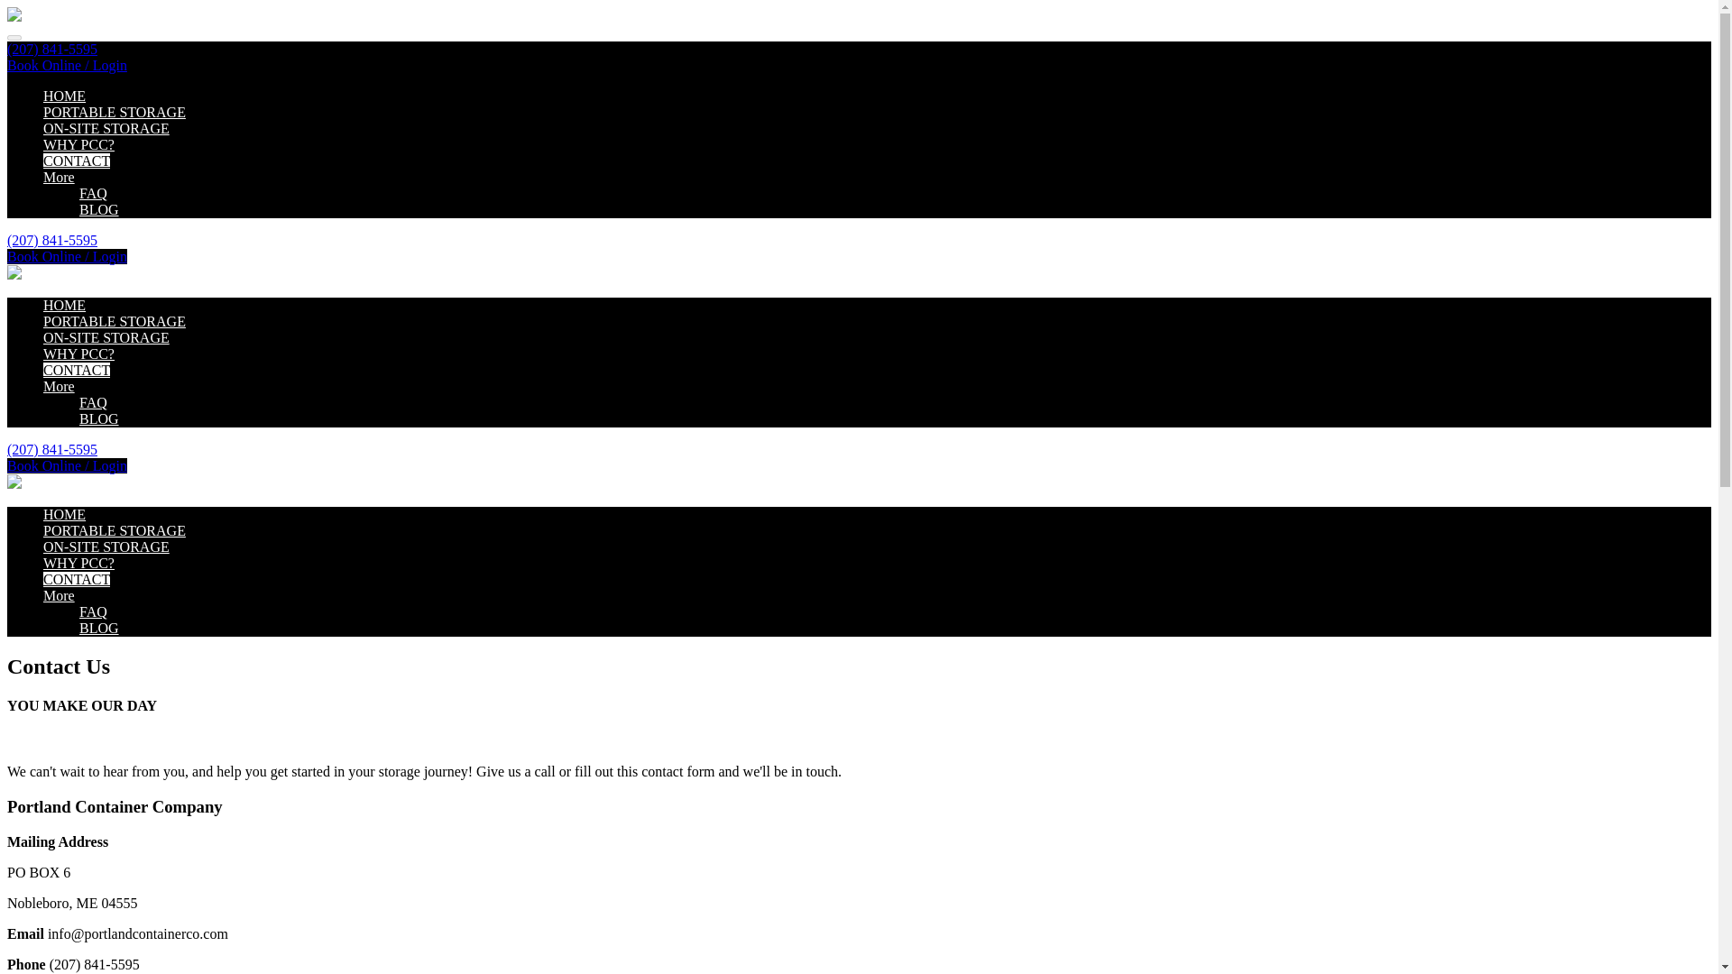  What do you see at coordinates (77, 579) in the screenshot?
I see `CONTACT` at bounding box center [77, 579].